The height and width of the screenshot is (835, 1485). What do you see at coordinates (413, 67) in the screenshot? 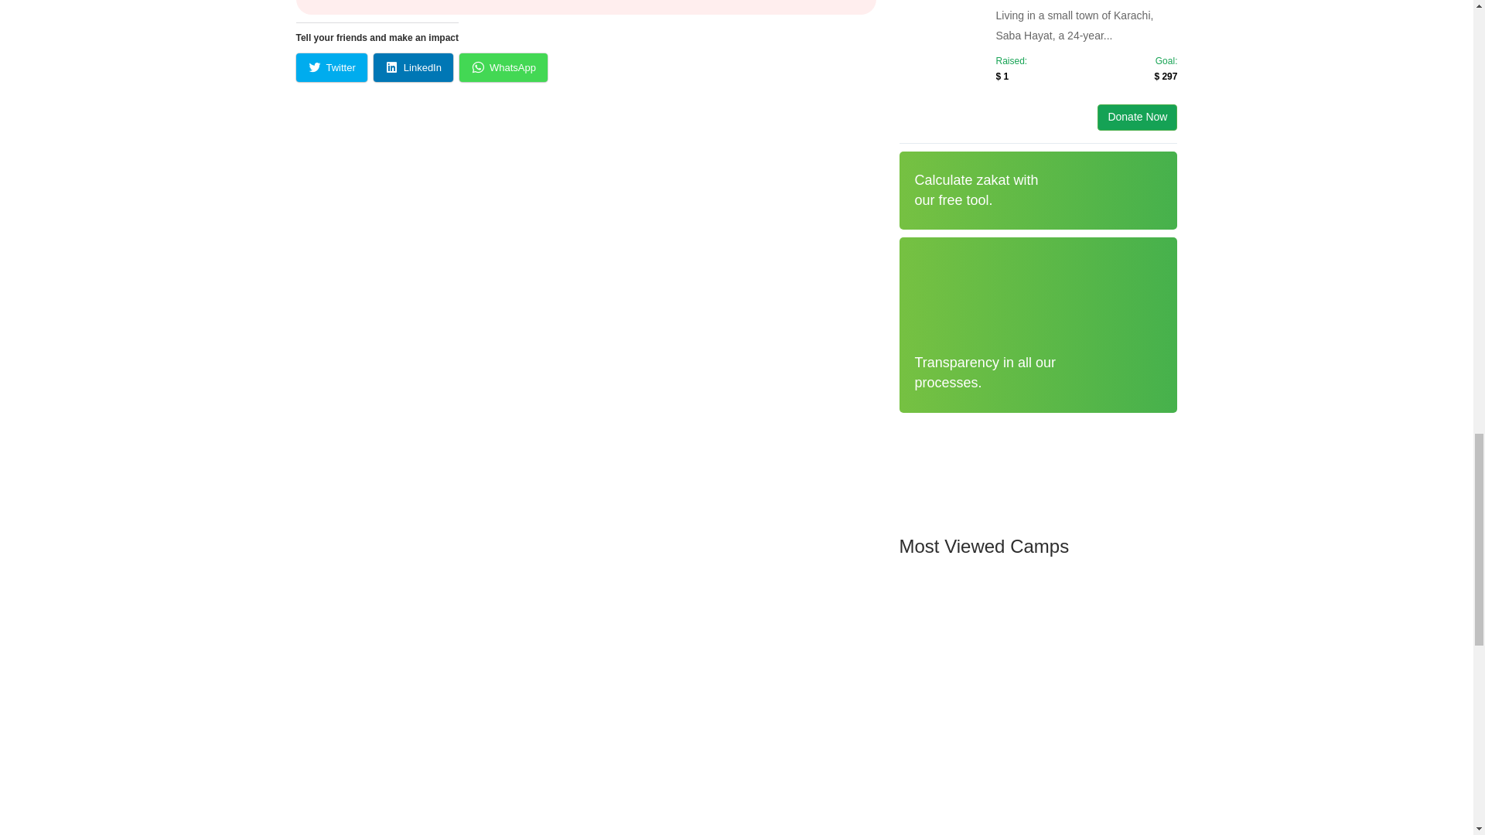
I see `Click to share on LinkedIn` at bounding box center [413, 67].